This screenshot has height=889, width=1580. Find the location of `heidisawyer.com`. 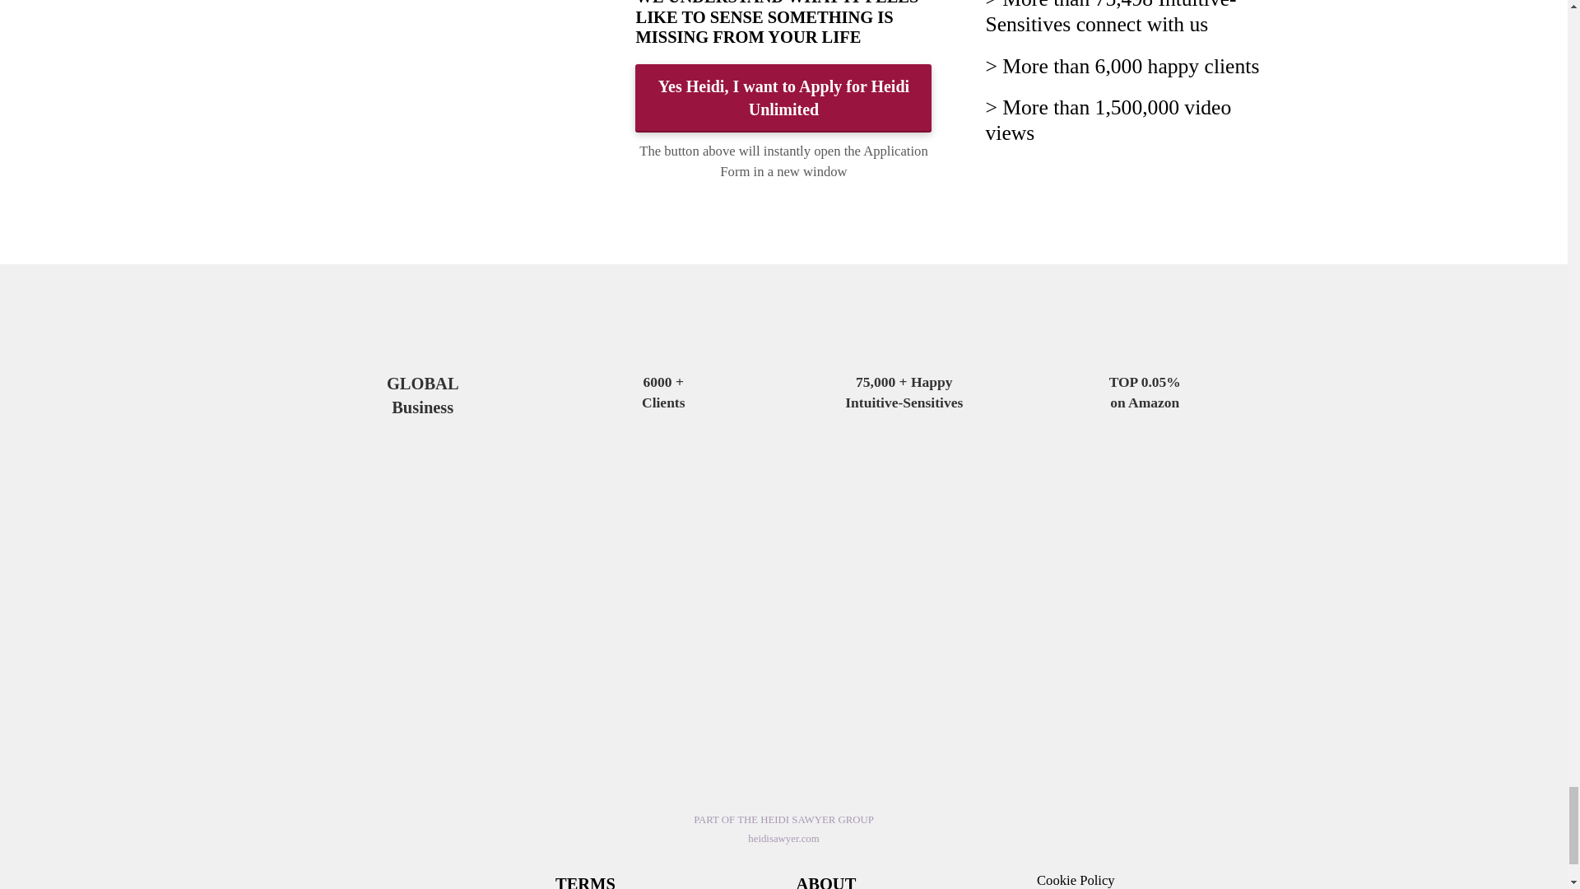

heidisawyer.com is located at coordinates (783, 838).